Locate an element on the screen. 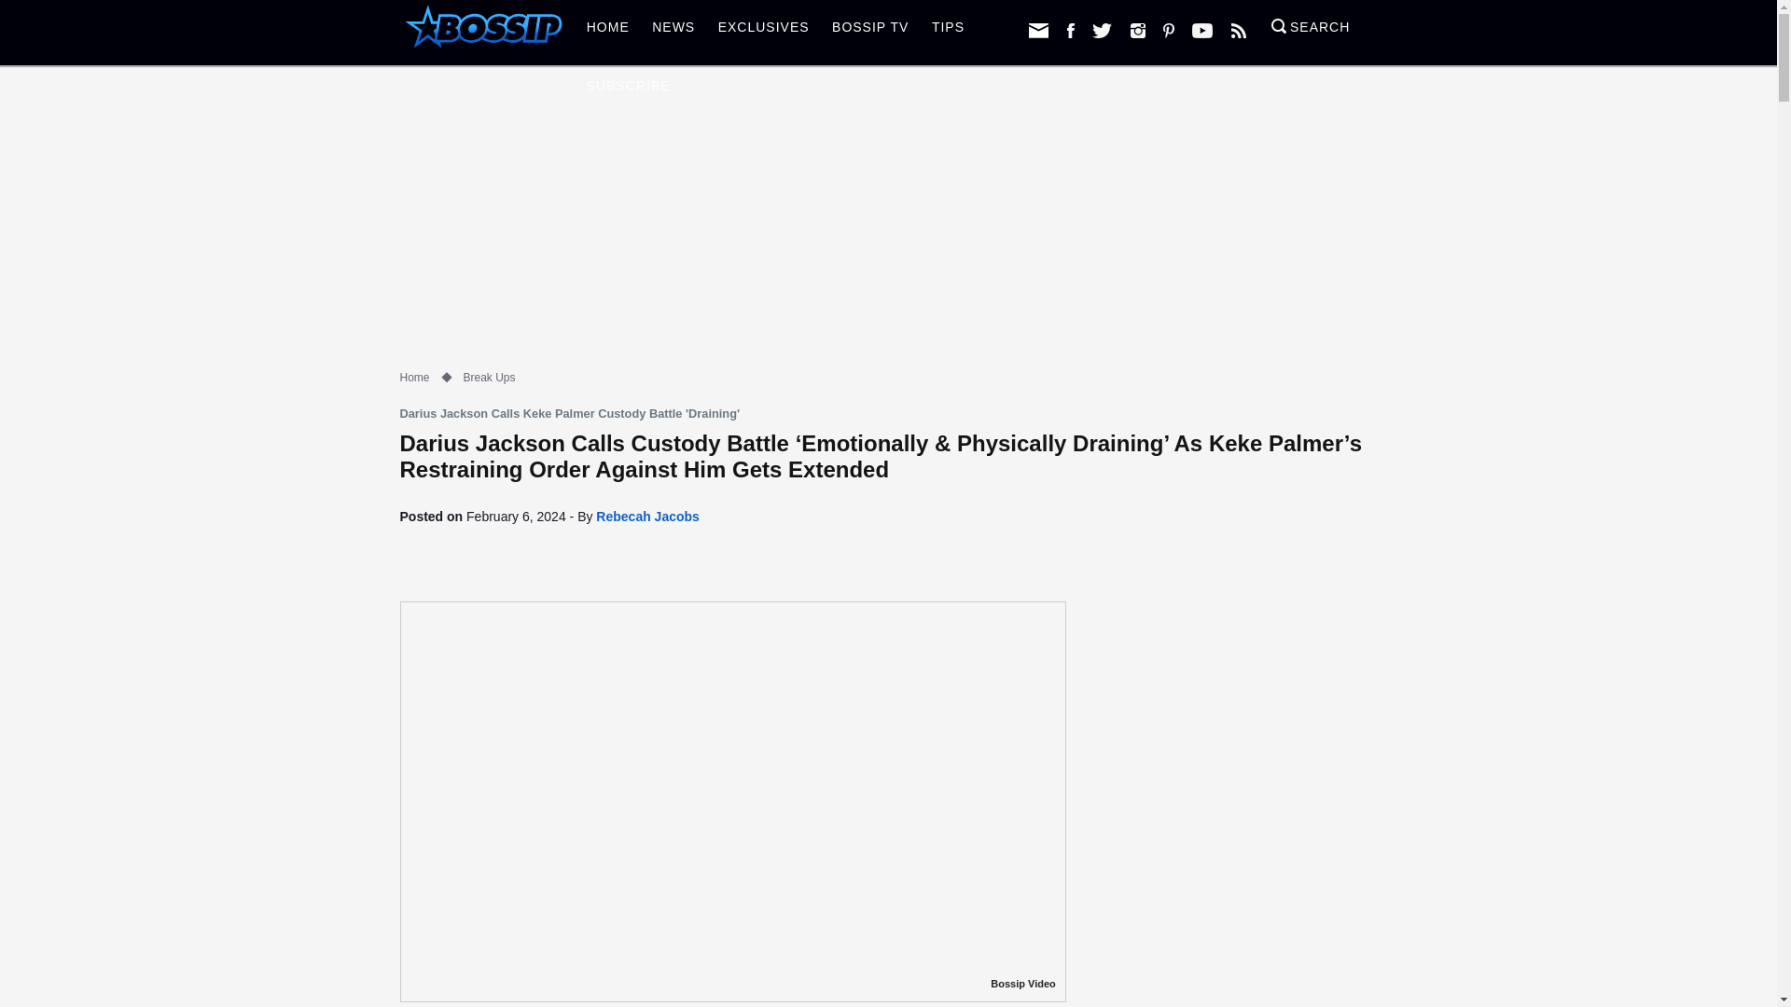  twitter is located at coordinates (1103, 30).